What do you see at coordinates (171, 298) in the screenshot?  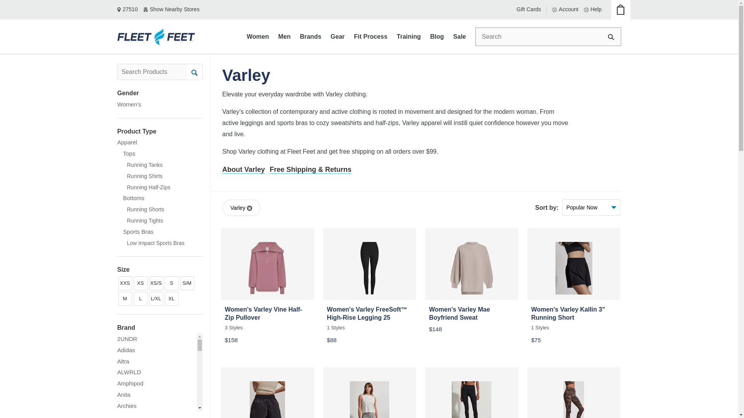 I see `Size: XL` at bounding box center [171, 298].